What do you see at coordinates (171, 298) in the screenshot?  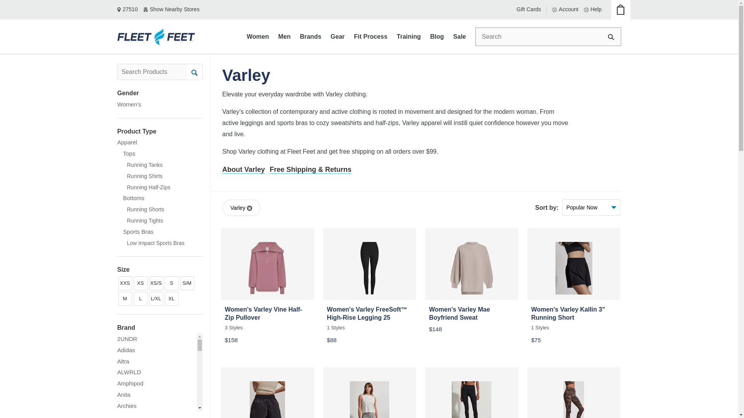 I see `Size: XL` at bounding box center [171, 298].